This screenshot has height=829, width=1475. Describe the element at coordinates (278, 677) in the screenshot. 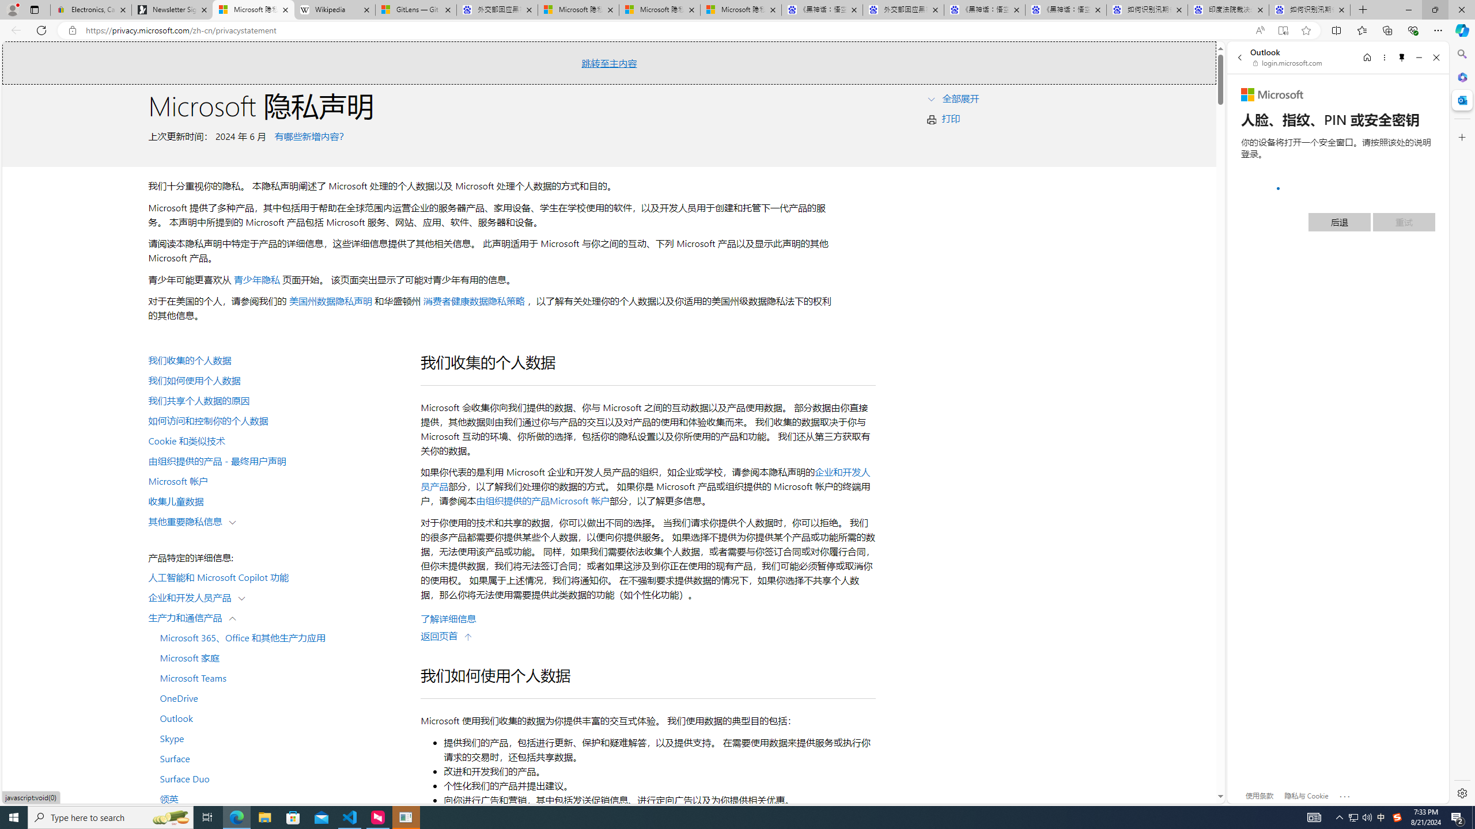

I see `Microsoft Teams` at that location.